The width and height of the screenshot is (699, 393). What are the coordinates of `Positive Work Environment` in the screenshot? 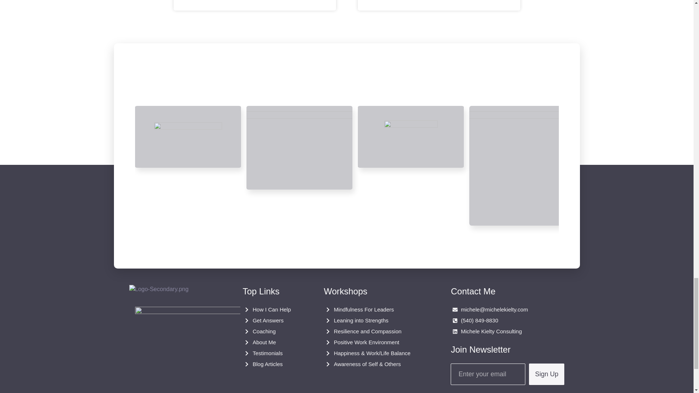 It's located at (376, 342).